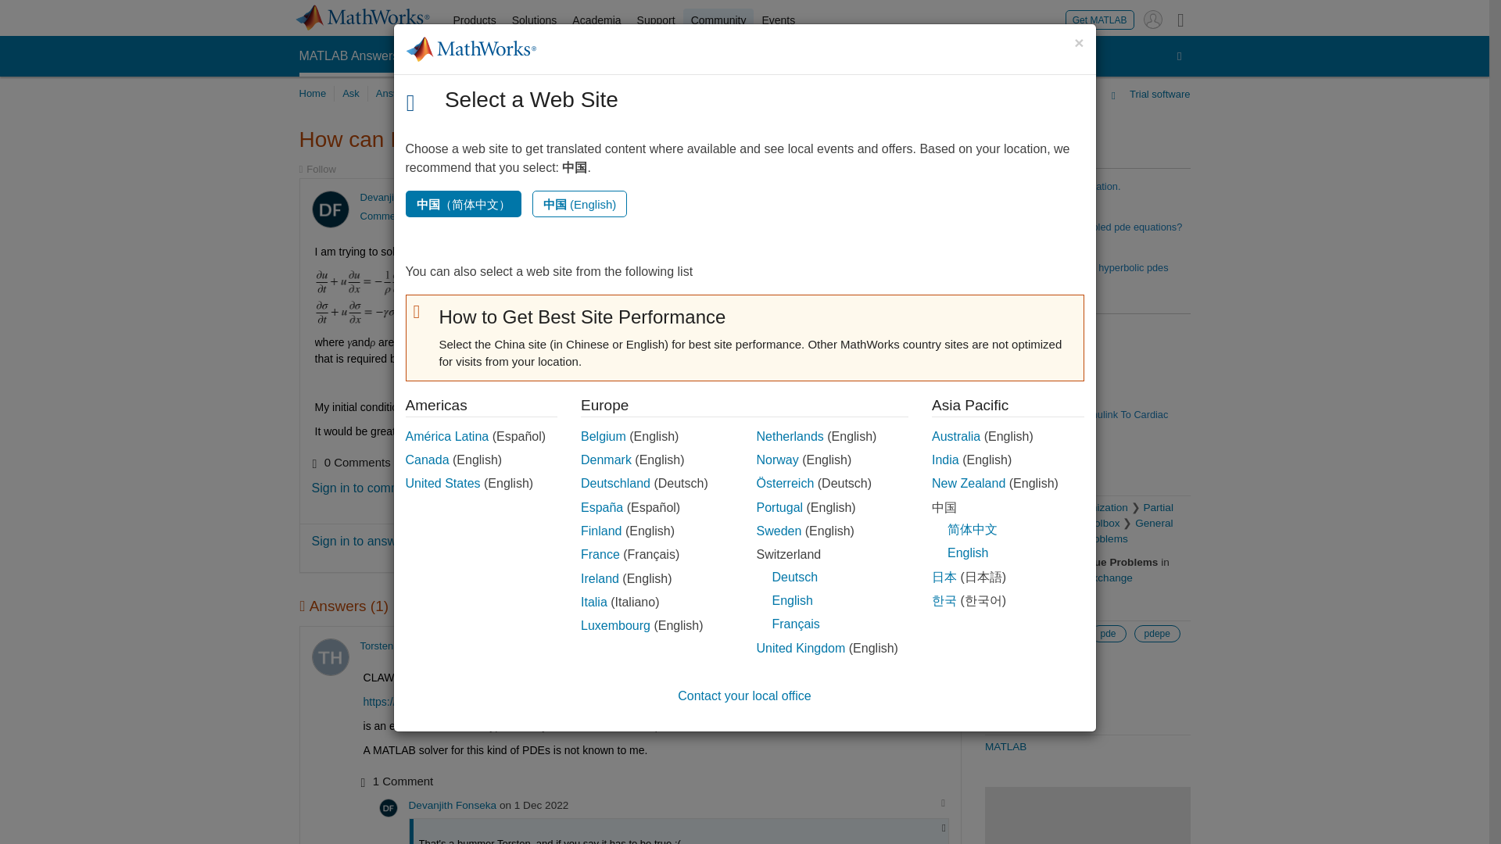  I want to click on Get MATLAB, so click(1100, 19).